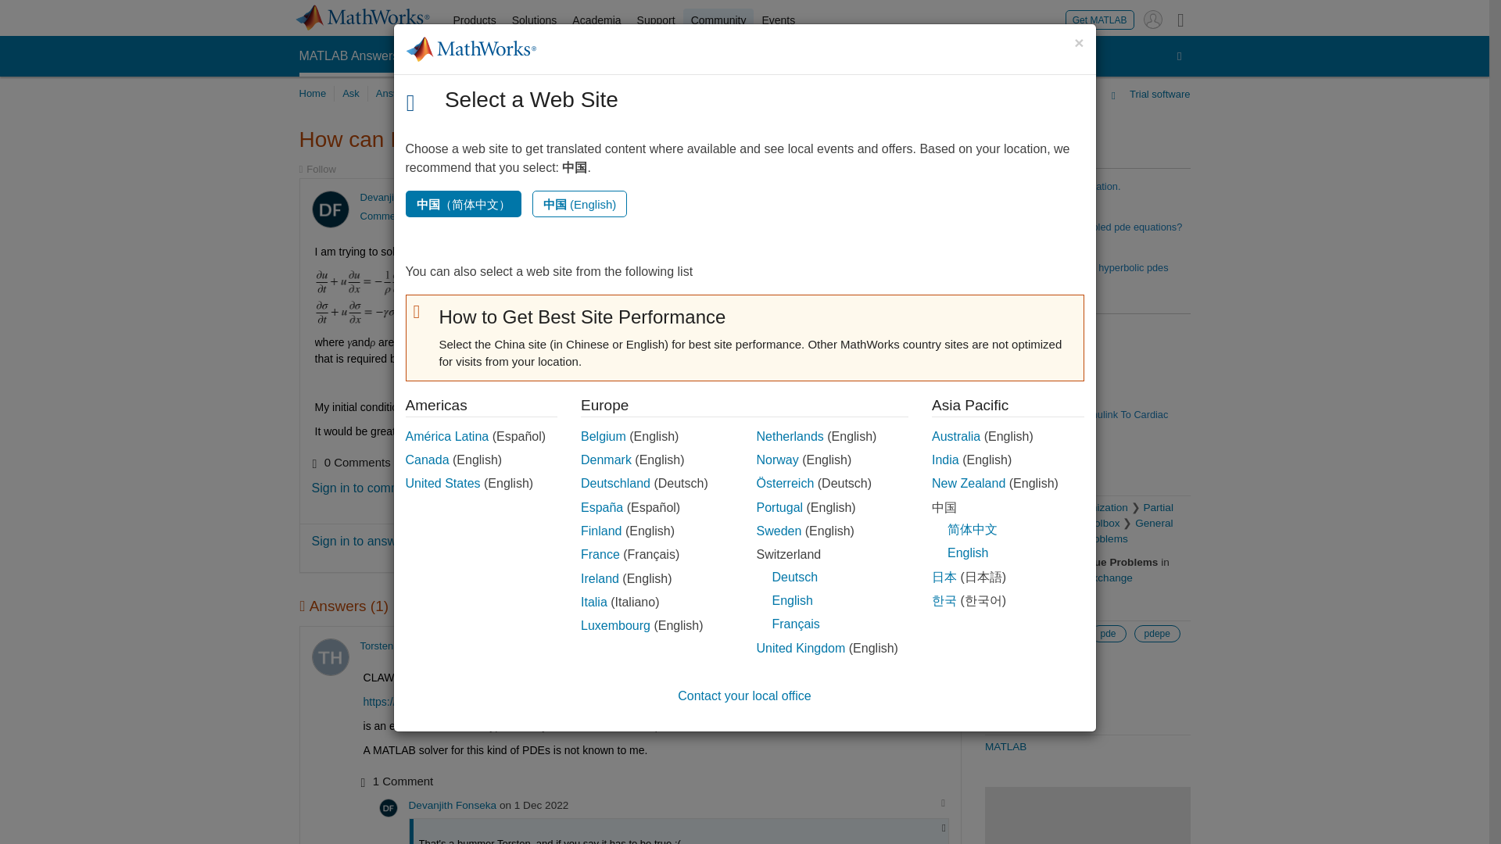  I want to click on Get MATLAB, so click(1100, 19).